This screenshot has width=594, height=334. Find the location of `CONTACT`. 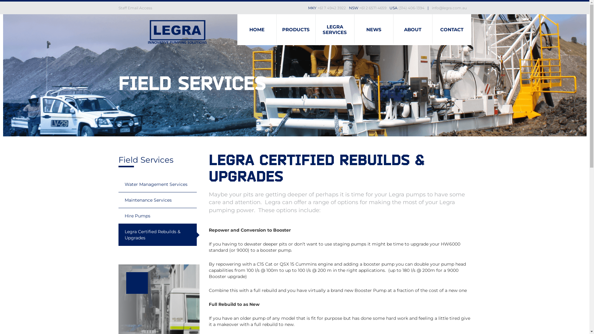

CONTACT is located at coordinates (452, 30).